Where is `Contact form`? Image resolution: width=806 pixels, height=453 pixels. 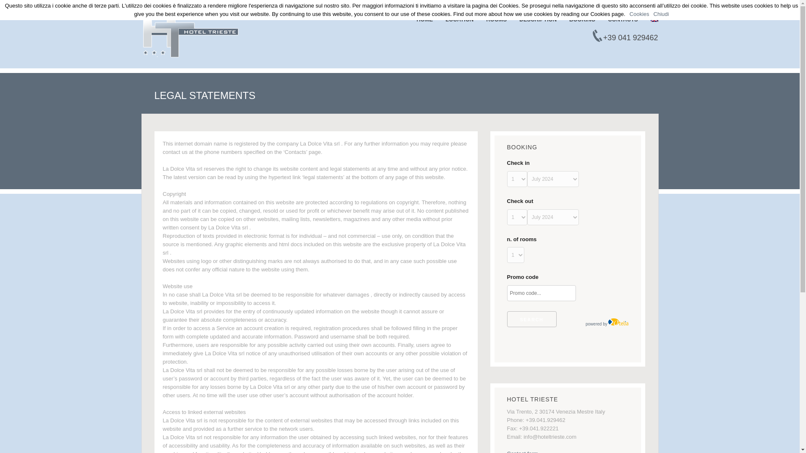
Contact form is located at coordinates (522, 451).